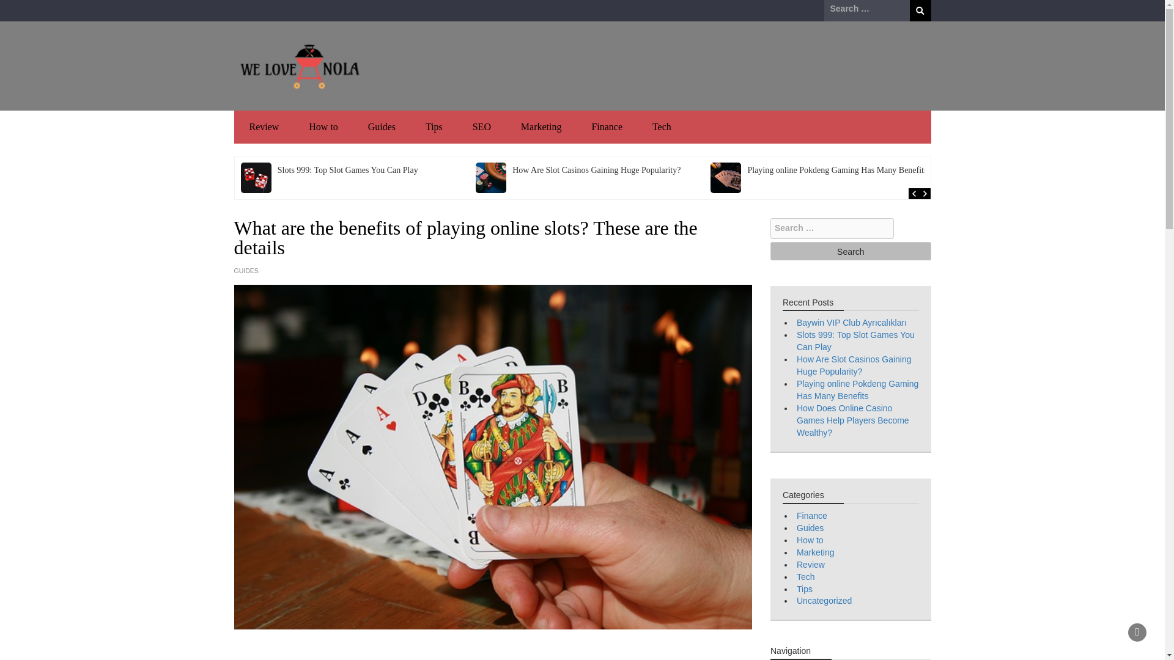 The image size is (1174, 660). Describe the element at coordinates (832, 229) in the screenshot. I see `Search for:` at that location.